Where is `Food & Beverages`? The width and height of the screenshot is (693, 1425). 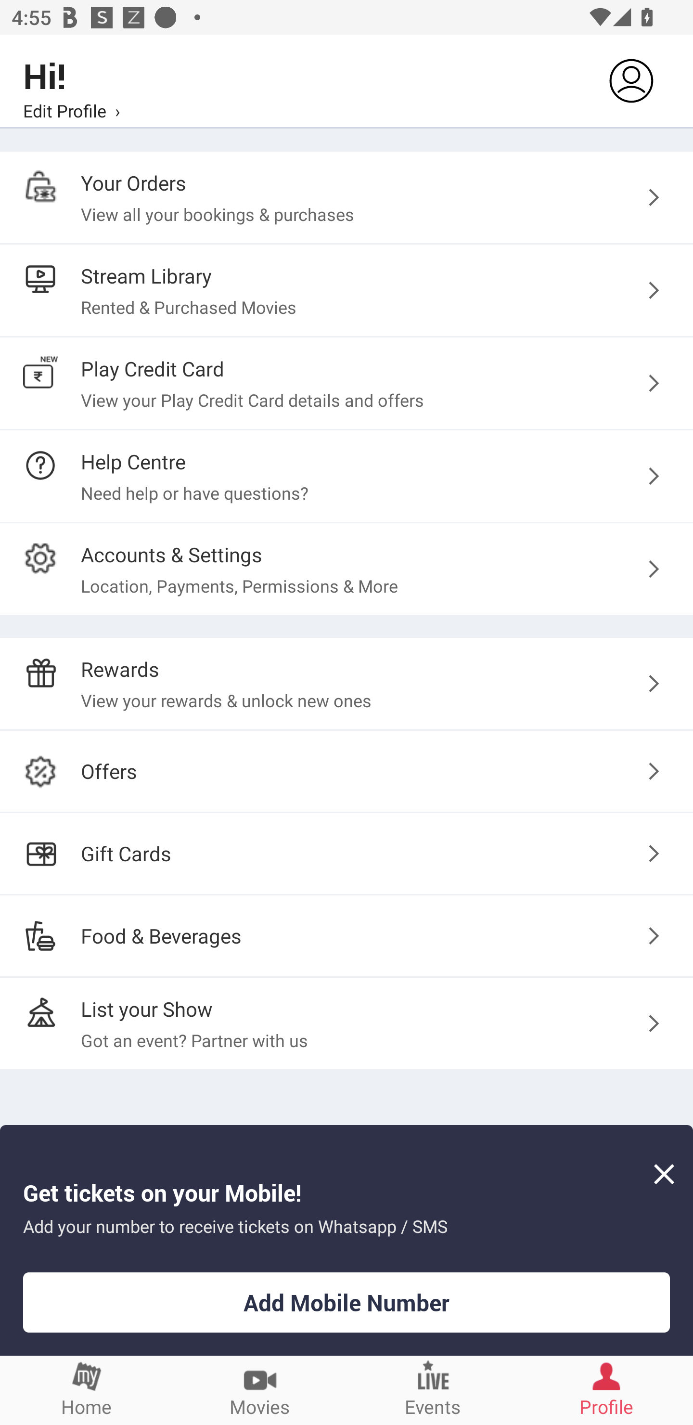 Food & Beverages is located at coordinates (346, 935).